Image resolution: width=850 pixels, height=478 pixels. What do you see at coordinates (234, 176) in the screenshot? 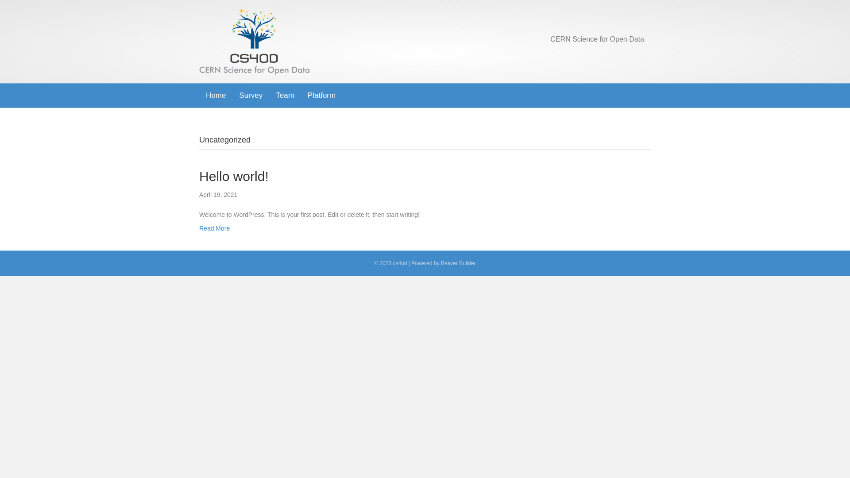
I see `Hello world!` at bounding box center [234, 176].